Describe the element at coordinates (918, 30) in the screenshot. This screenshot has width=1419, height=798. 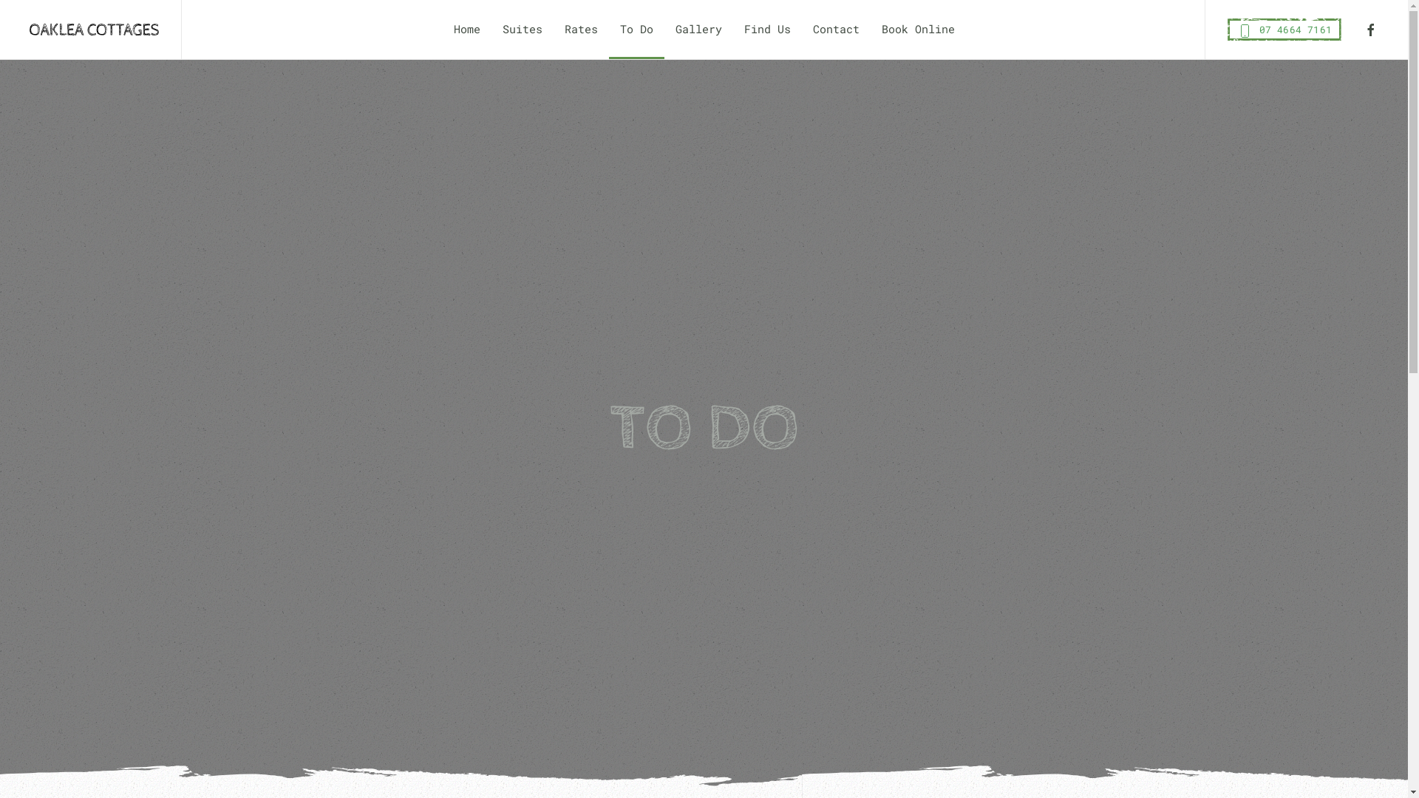
I see `Book Online` at that location.